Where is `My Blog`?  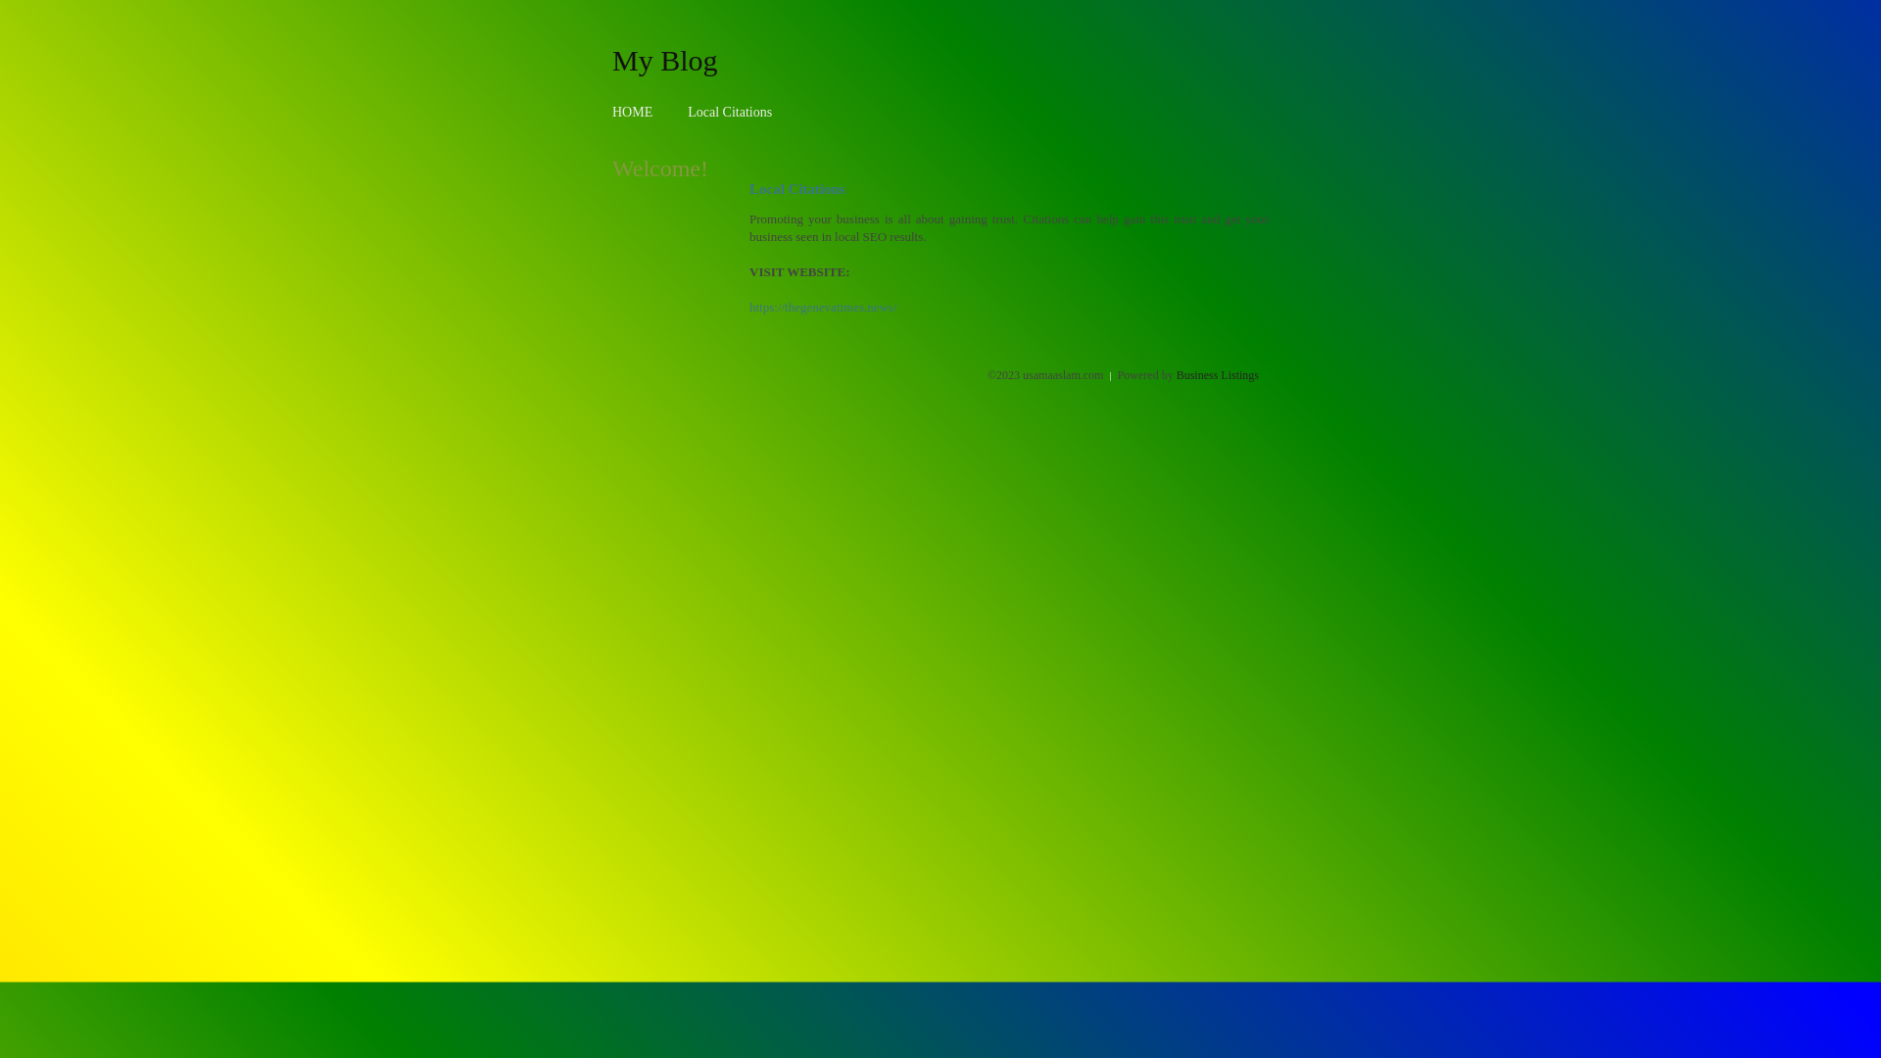 My Blog is located at coordinates (665, 60).